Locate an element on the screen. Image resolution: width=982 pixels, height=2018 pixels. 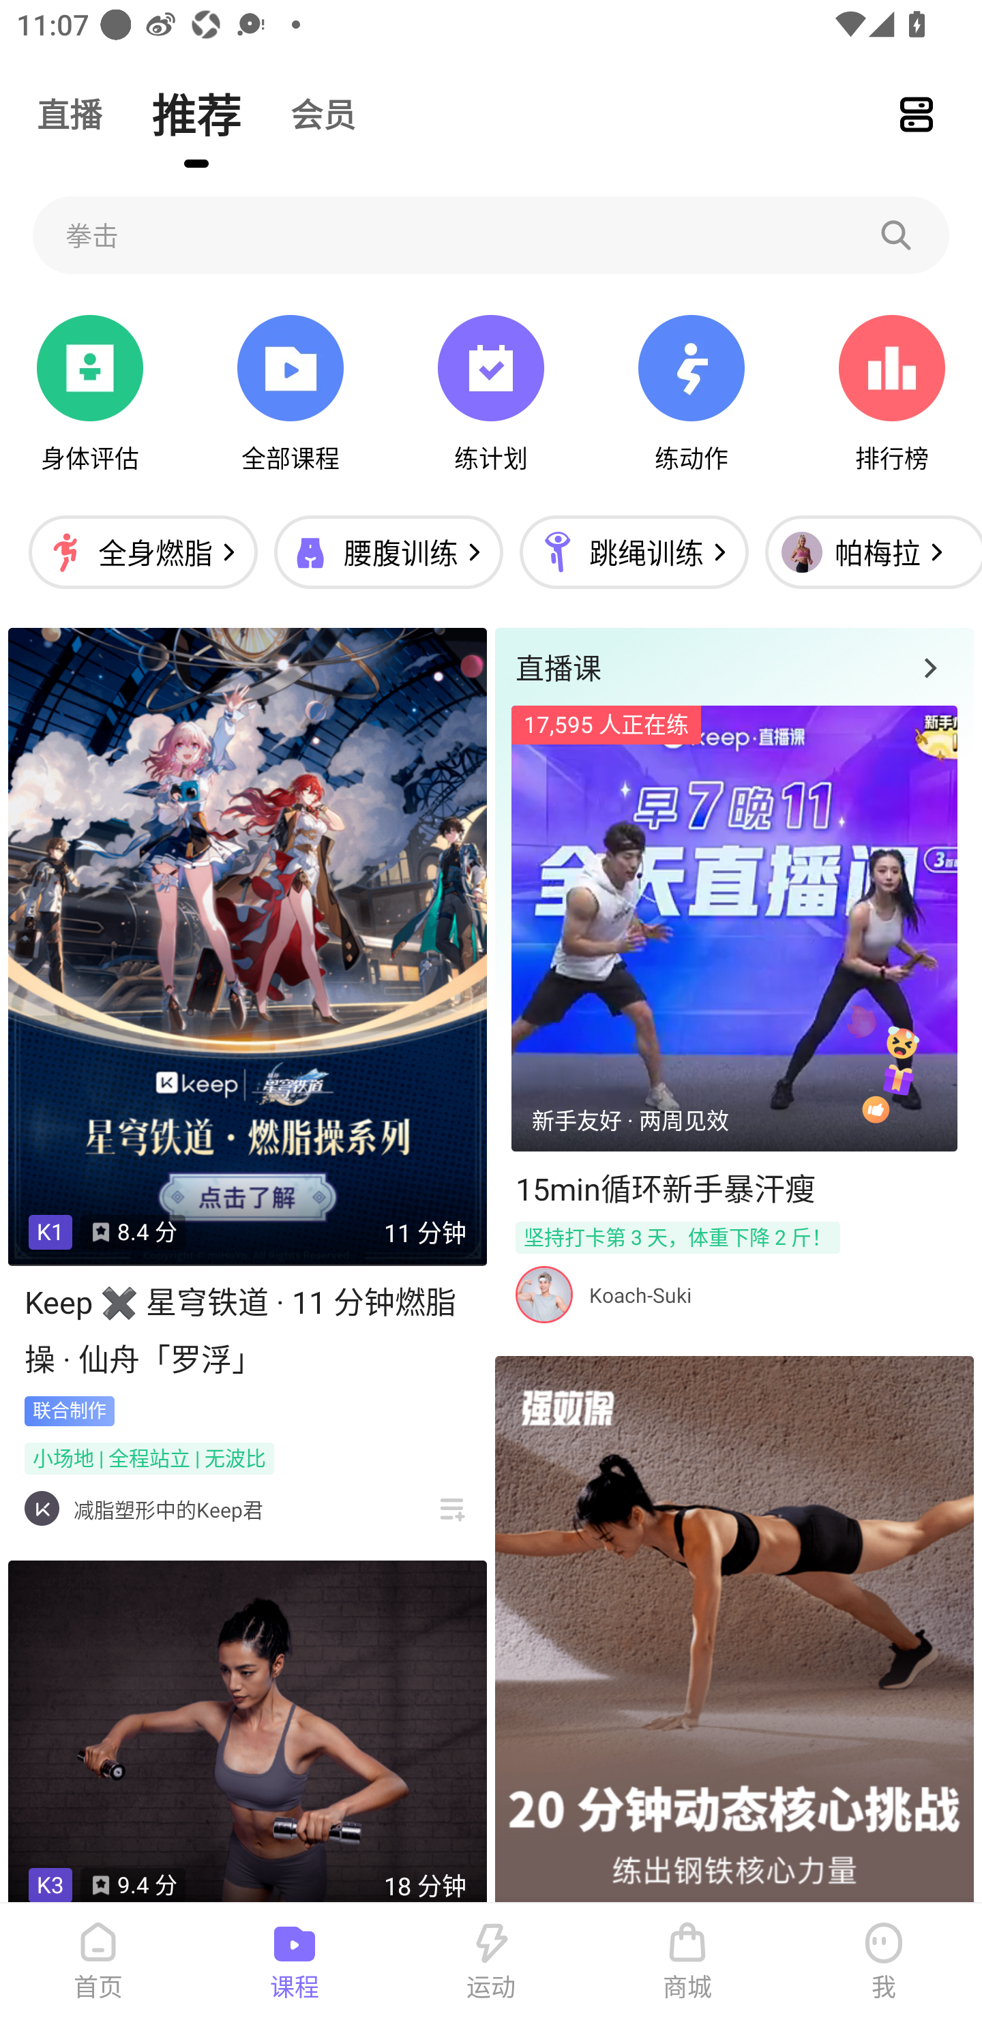
推荐 is located at coordinates (196, 114).